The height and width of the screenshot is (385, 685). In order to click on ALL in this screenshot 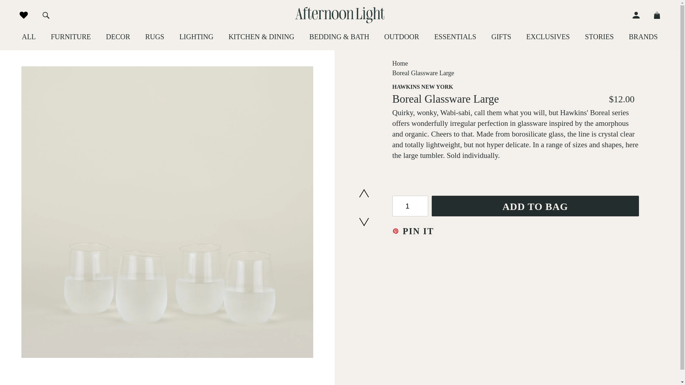, I will do `click(29, 36)`.